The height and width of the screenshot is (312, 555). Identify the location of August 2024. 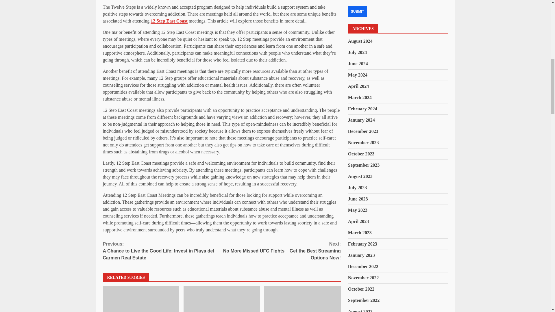
(360, 41).